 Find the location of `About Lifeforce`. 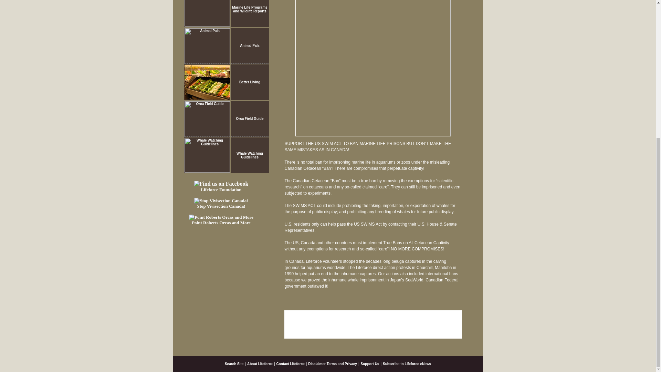

About Lifeforce is located at coordinates (260, 364).